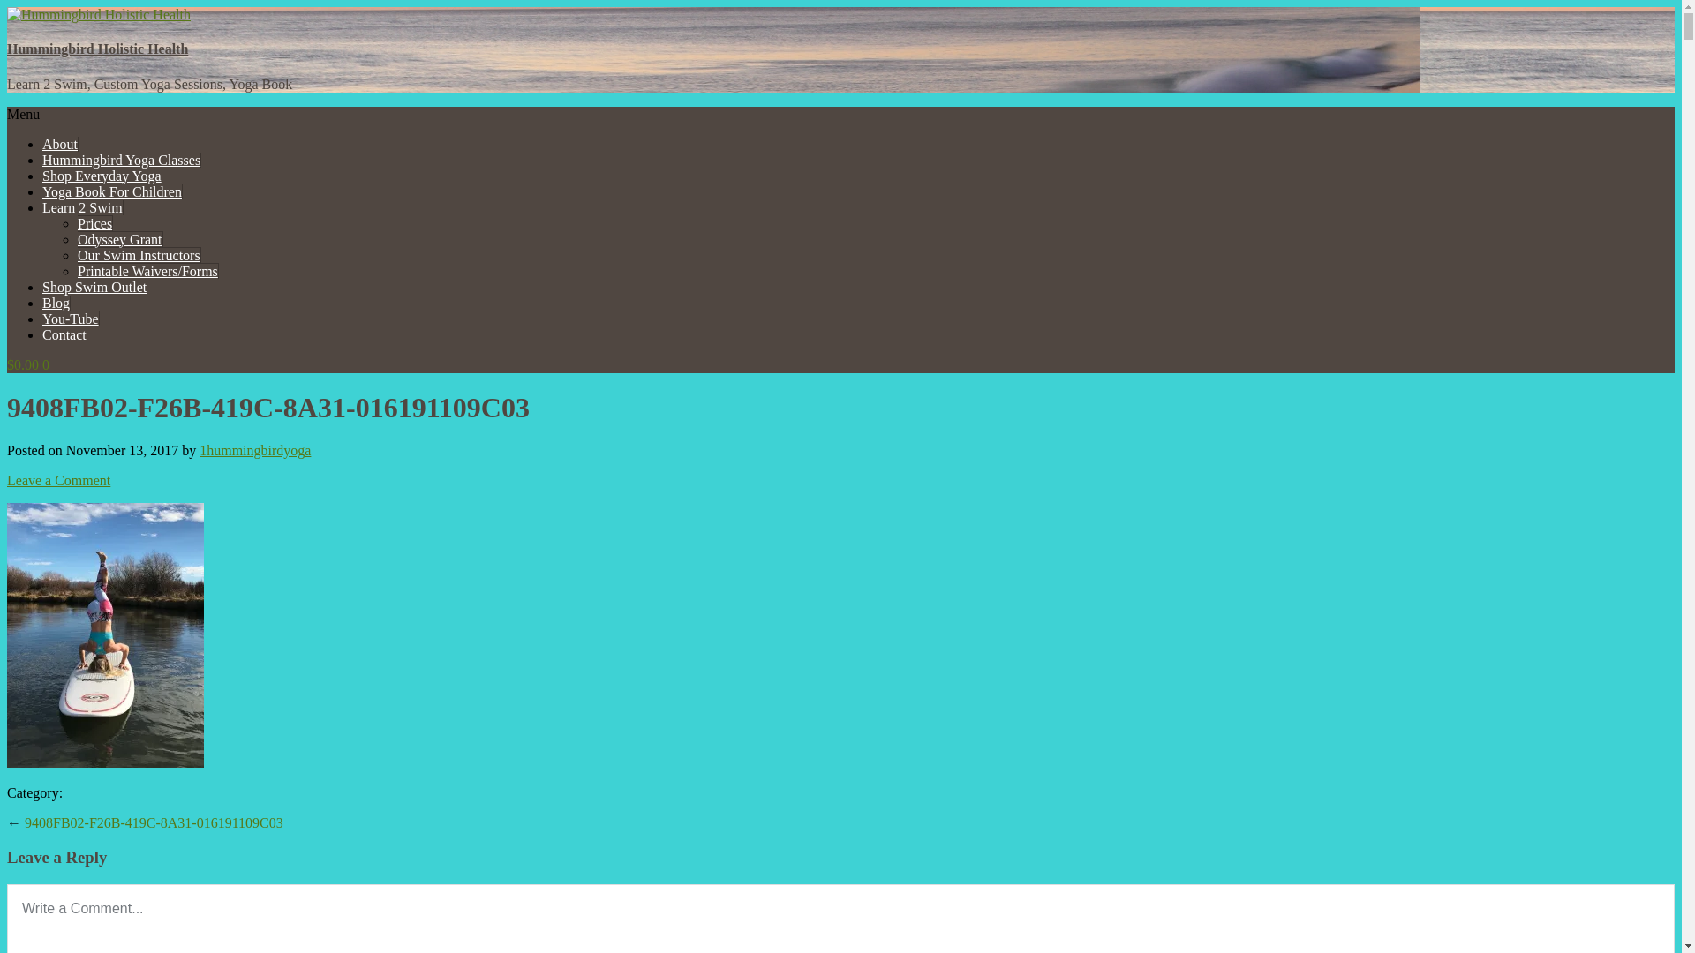  What do you see at coordinates (28, 365) in the screenshot?
I see `$0.00 0` at bounding box center [28, 365].